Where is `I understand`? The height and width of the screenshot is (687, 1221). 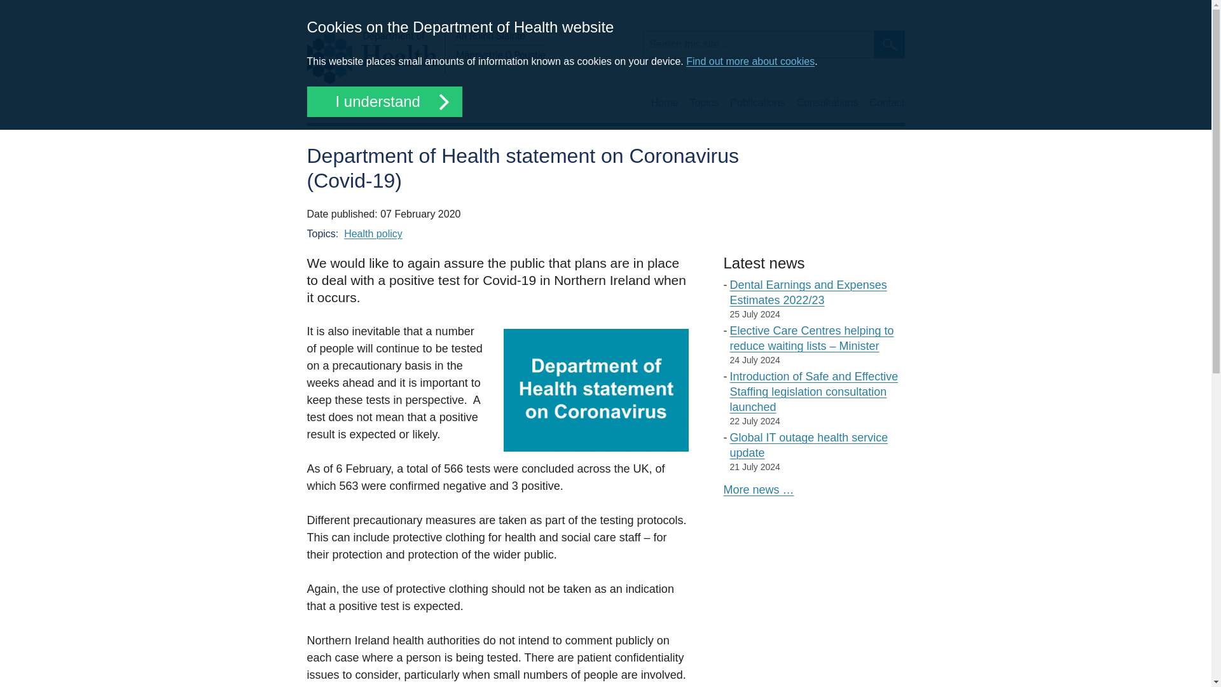
I understand is located at coordinates (383, 102).